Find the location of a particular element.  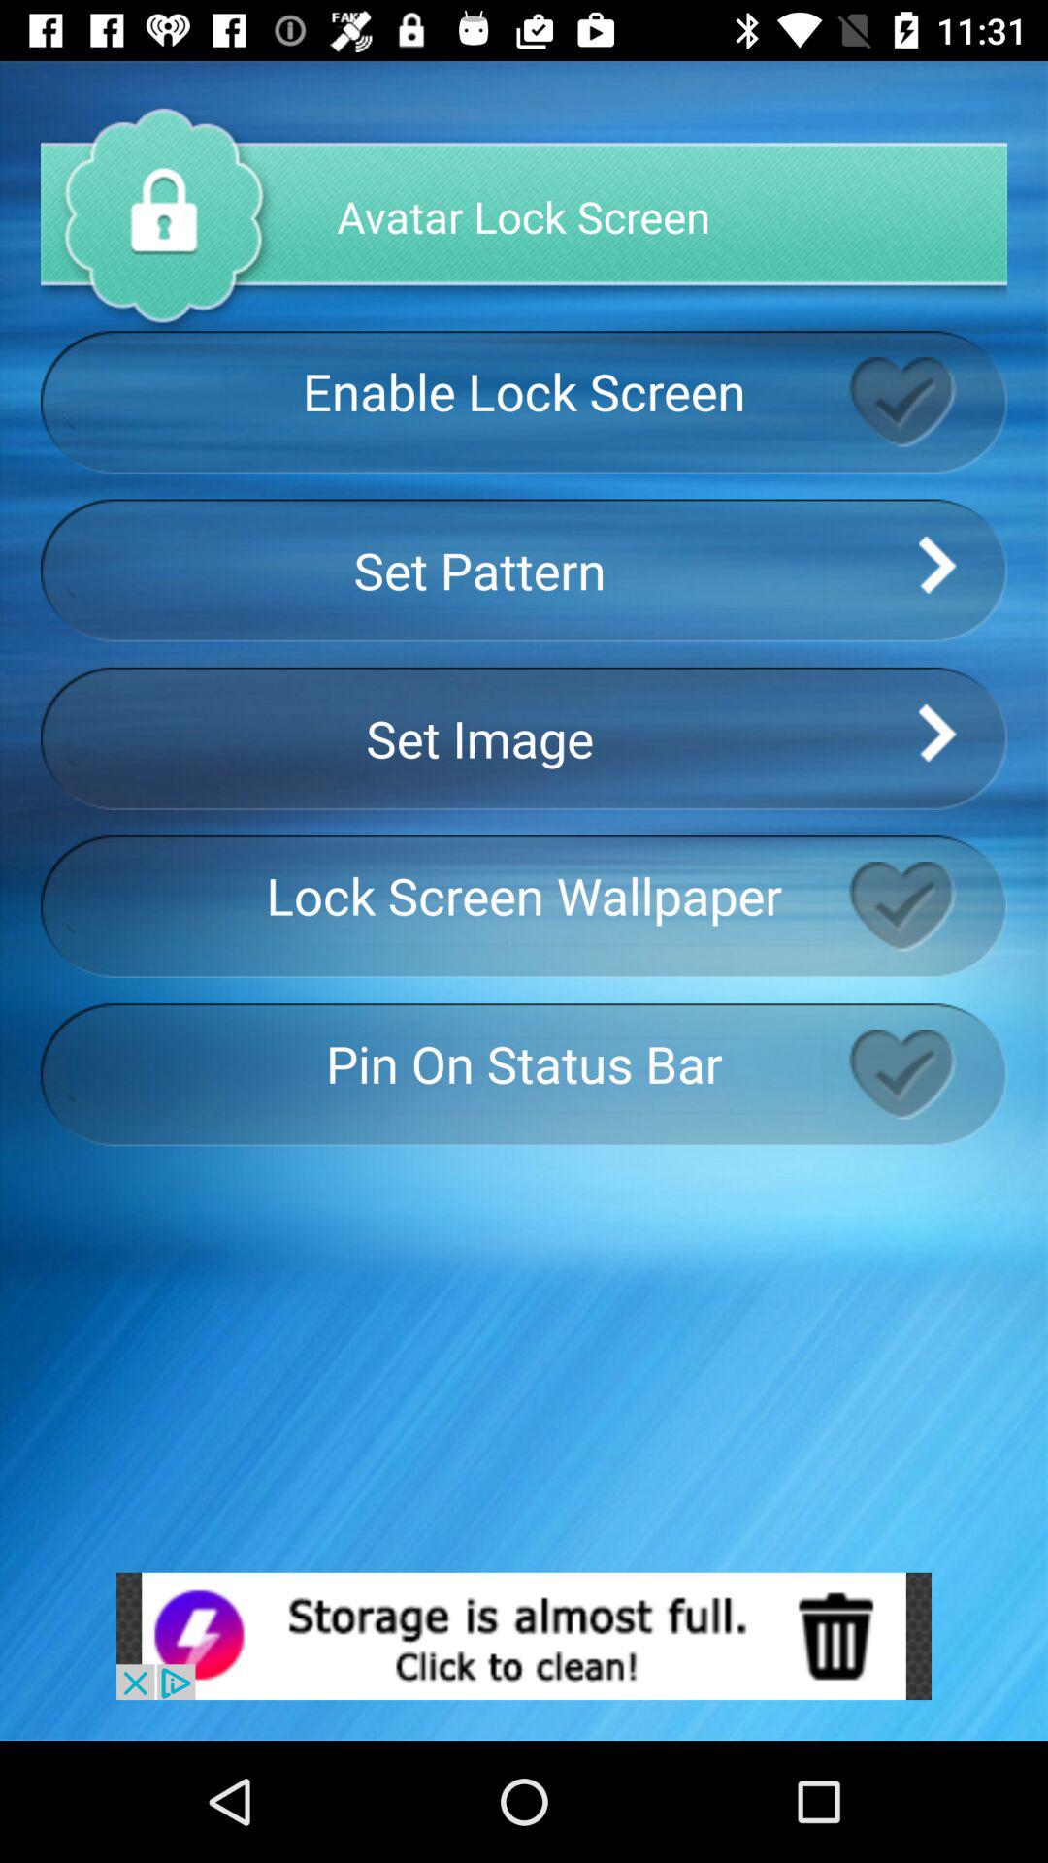

set lock screen wallpaper is located at coordinates (928, 906).